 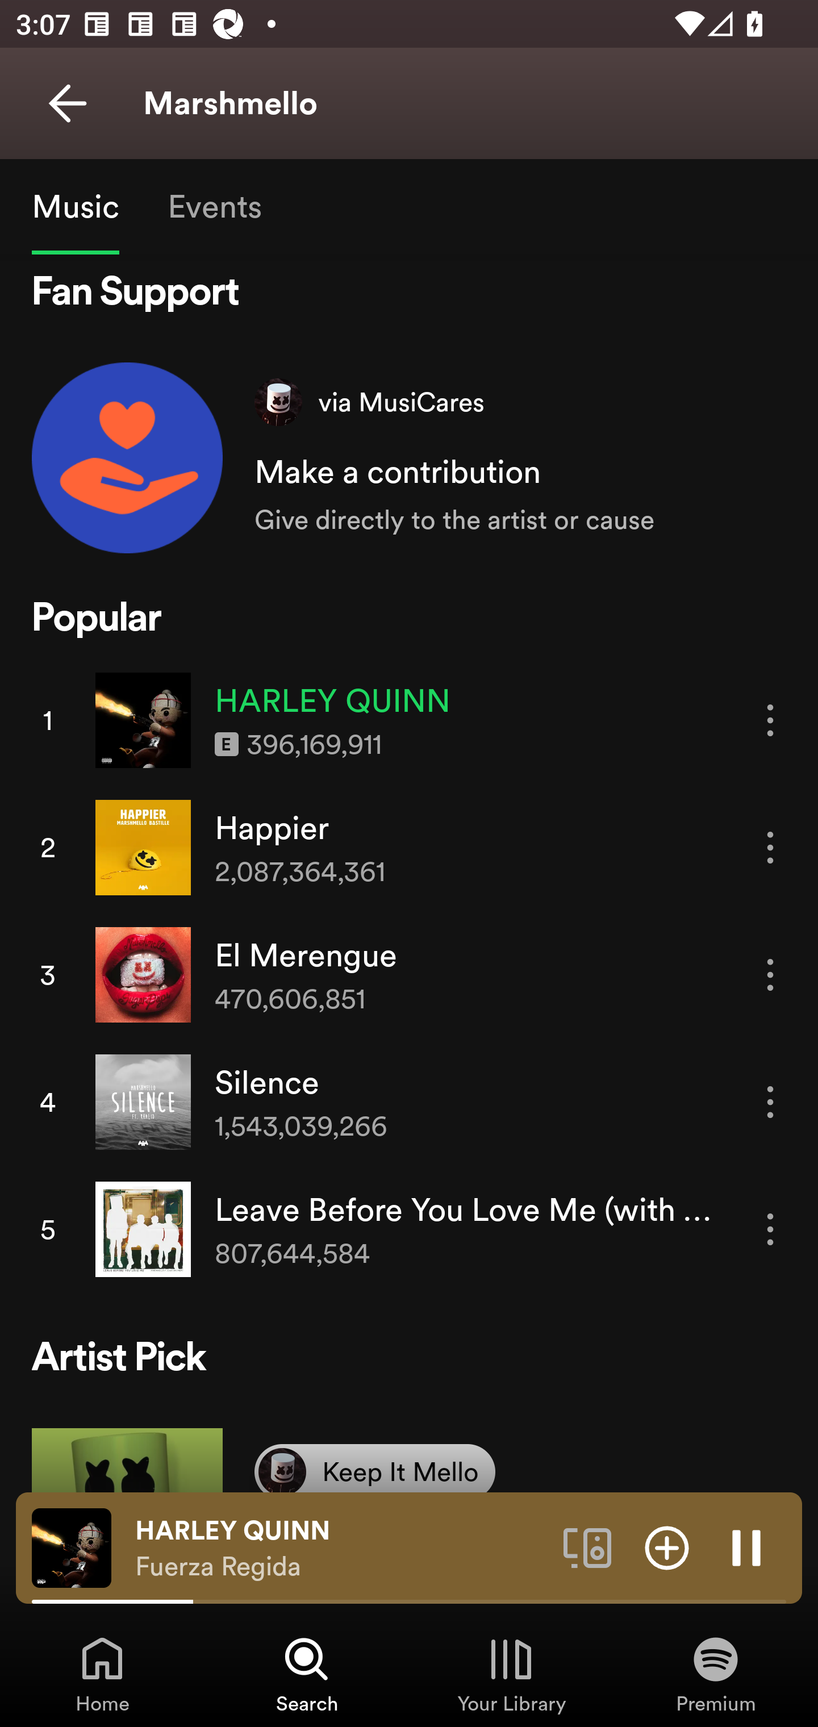 I want to click on Premium, Tab 4 of 4 Premium Premium, so click(x=716, y=1674).